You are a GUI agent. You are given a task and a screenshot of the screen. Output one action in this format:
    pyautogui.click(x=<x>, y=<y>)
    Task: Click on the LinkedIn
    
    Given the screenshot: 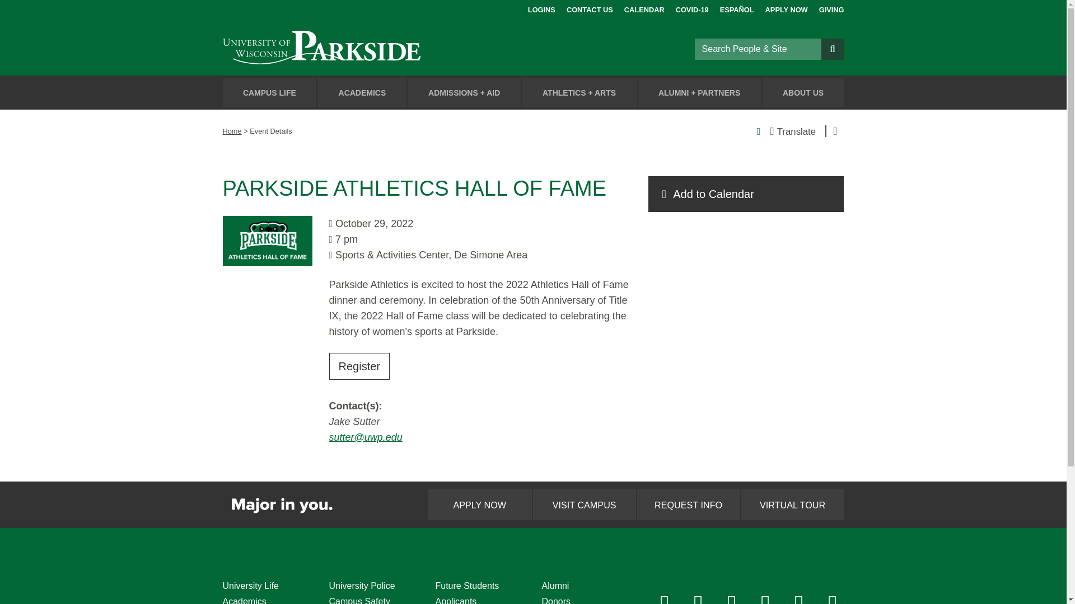 What is the action you would take?
    pyautogui.click(x=766, y=602)
    